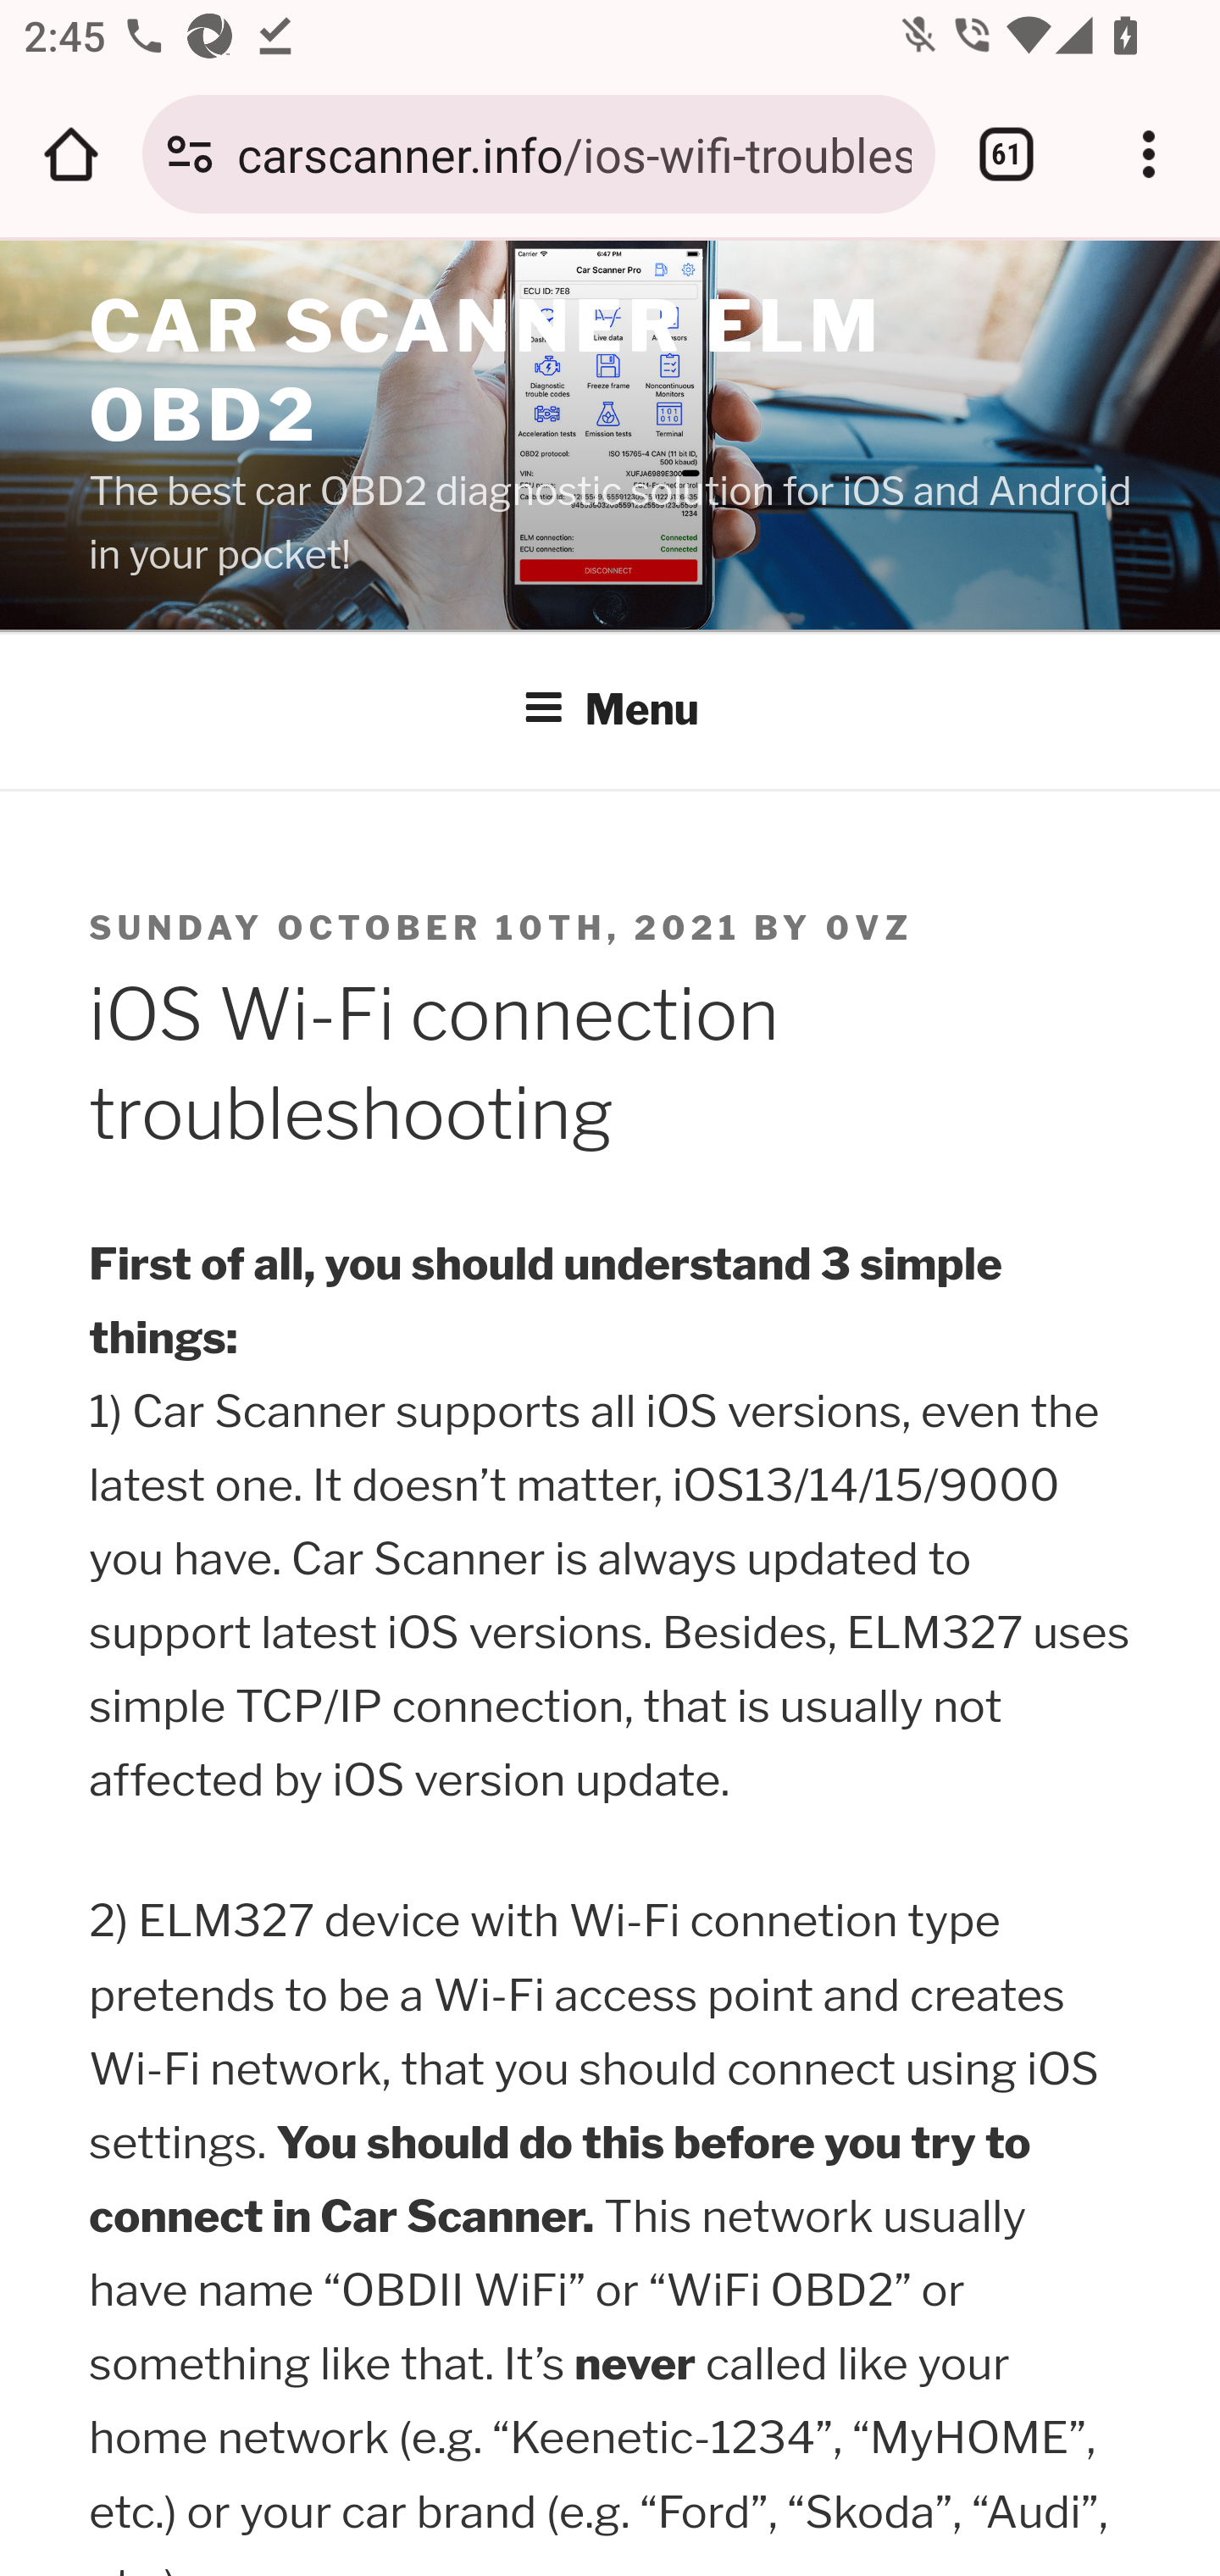 The height and width of the screenshot is (2576, 1220). What do you see at coordinates (612, 709) in the screenshot?
I see `Menu` at bounding box center [612, 709].